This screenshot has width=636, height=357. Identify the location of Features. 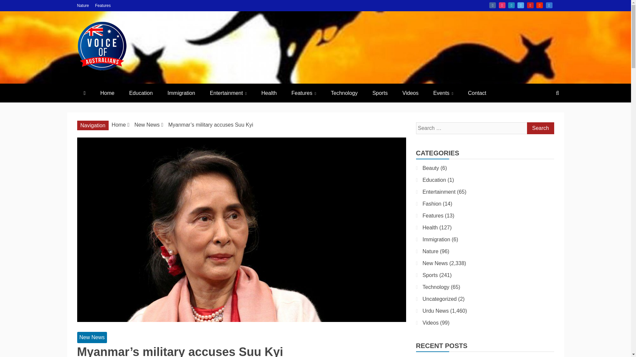
(304, 93).